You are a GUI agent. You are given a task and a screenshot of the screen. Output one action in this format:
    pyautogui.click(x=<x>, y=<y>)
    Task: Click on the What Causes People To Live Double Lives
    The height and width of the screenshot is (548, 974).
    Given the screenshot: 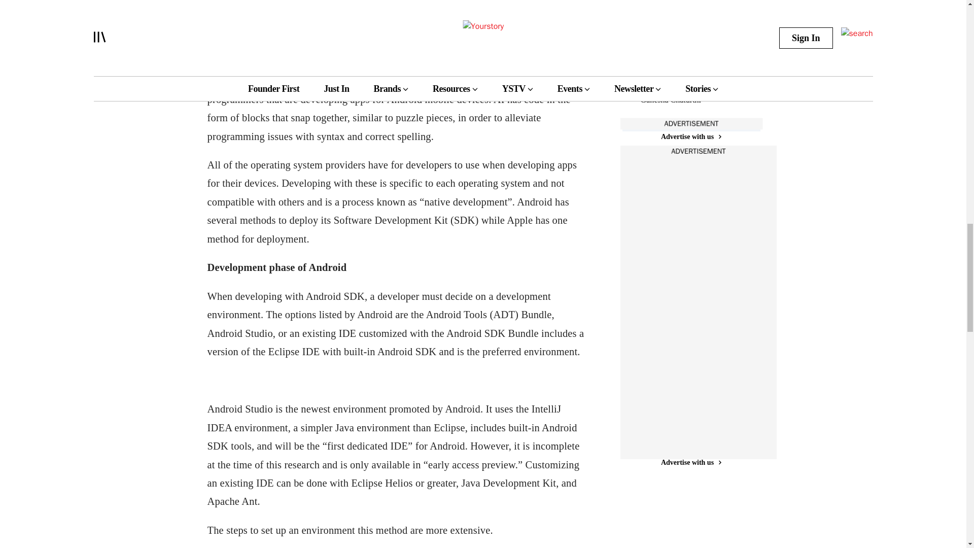 What is the action you would take?
    pyautogui.click(x=678, y=22)
    